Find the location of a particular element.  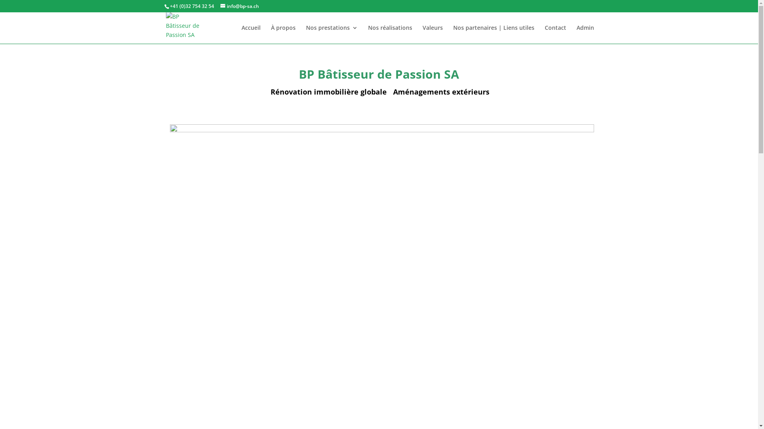

Valeurs is located at coordinates (433, 34).